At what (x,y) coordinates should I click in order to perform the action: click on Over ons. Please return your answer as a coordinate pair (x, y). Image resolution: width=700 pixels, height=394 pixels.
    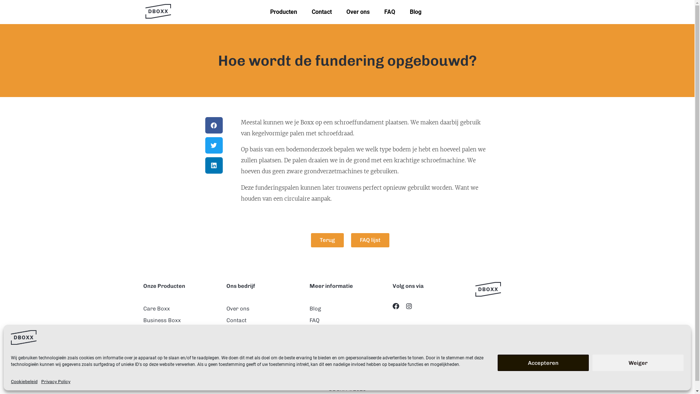
    Looking at the image, I should click on (264, 309).